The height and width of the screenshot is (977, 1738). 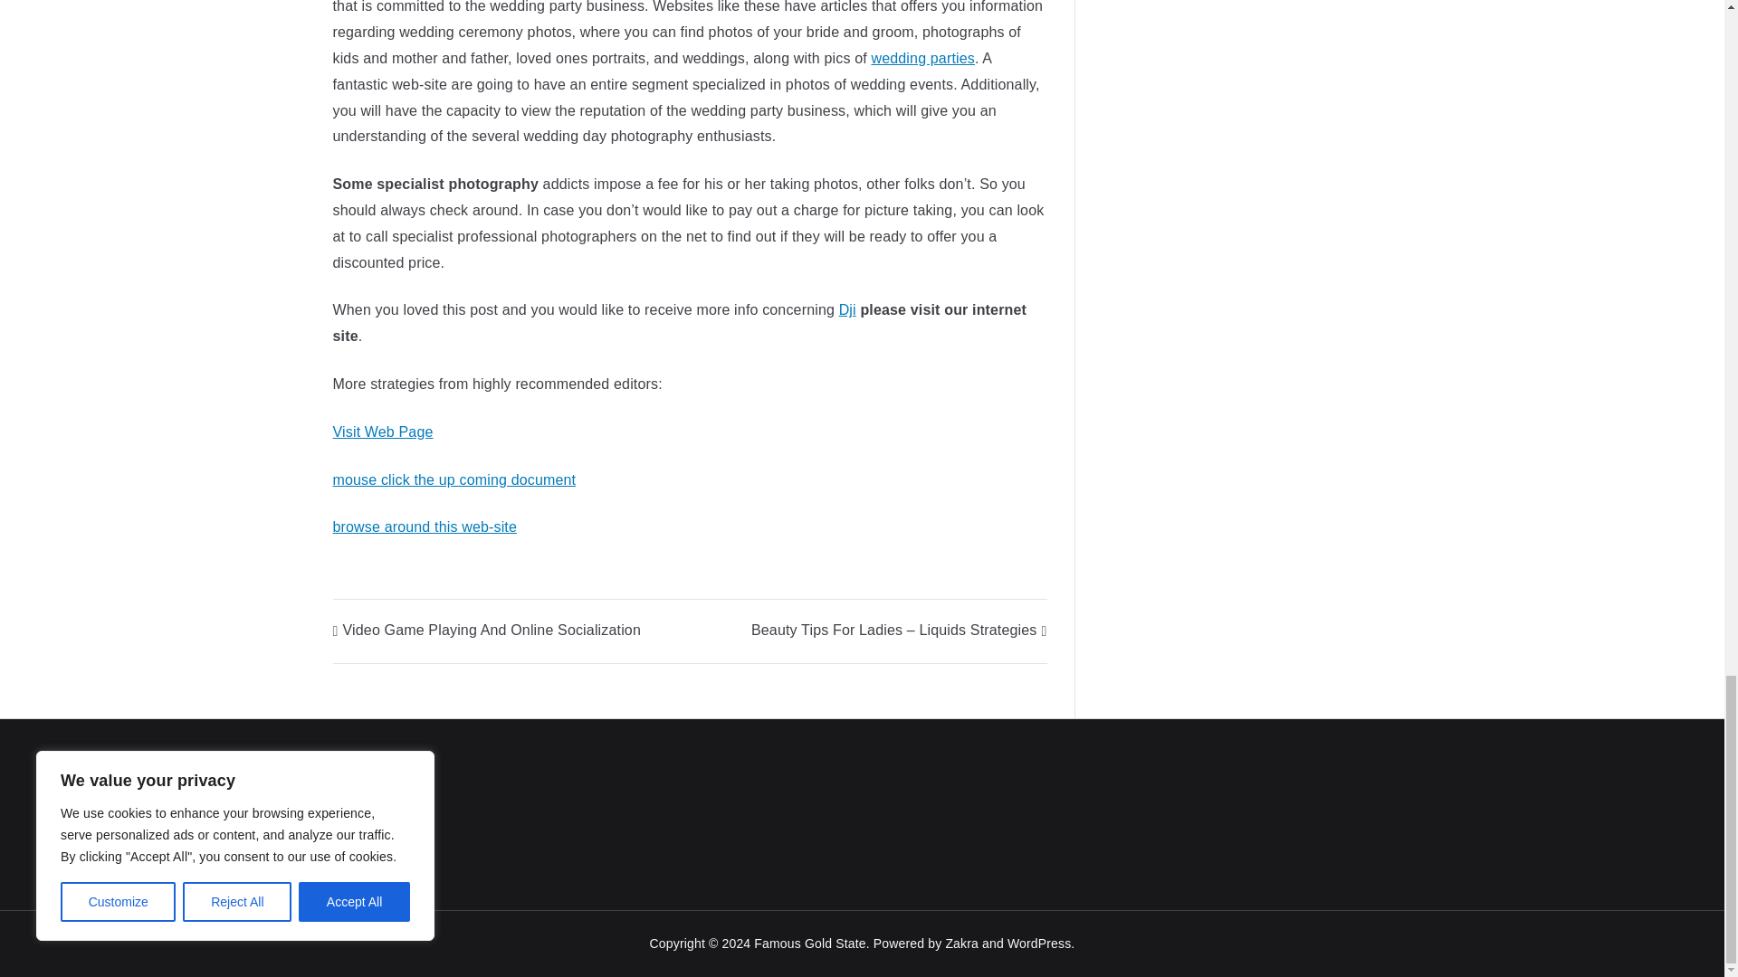 I want to click on Zakra, so click(x=961, y=943).